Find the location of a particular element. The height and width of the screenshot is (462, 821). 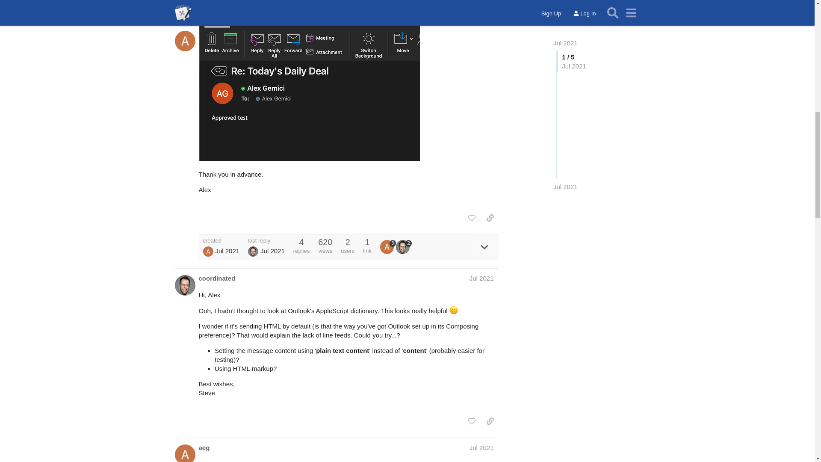

Steve Holden is located at coordinates (253, 252).